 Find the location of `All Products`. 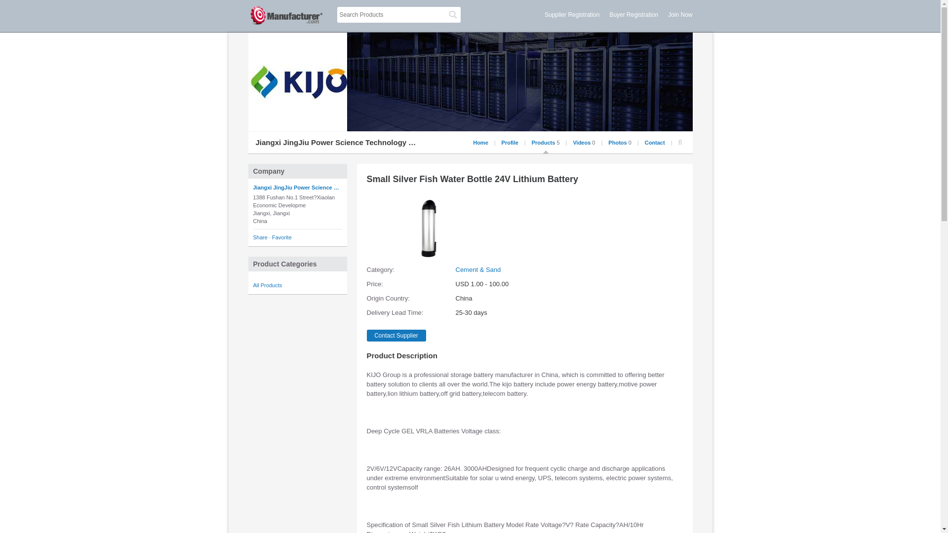

All Products is located at coordinates (267, 285).